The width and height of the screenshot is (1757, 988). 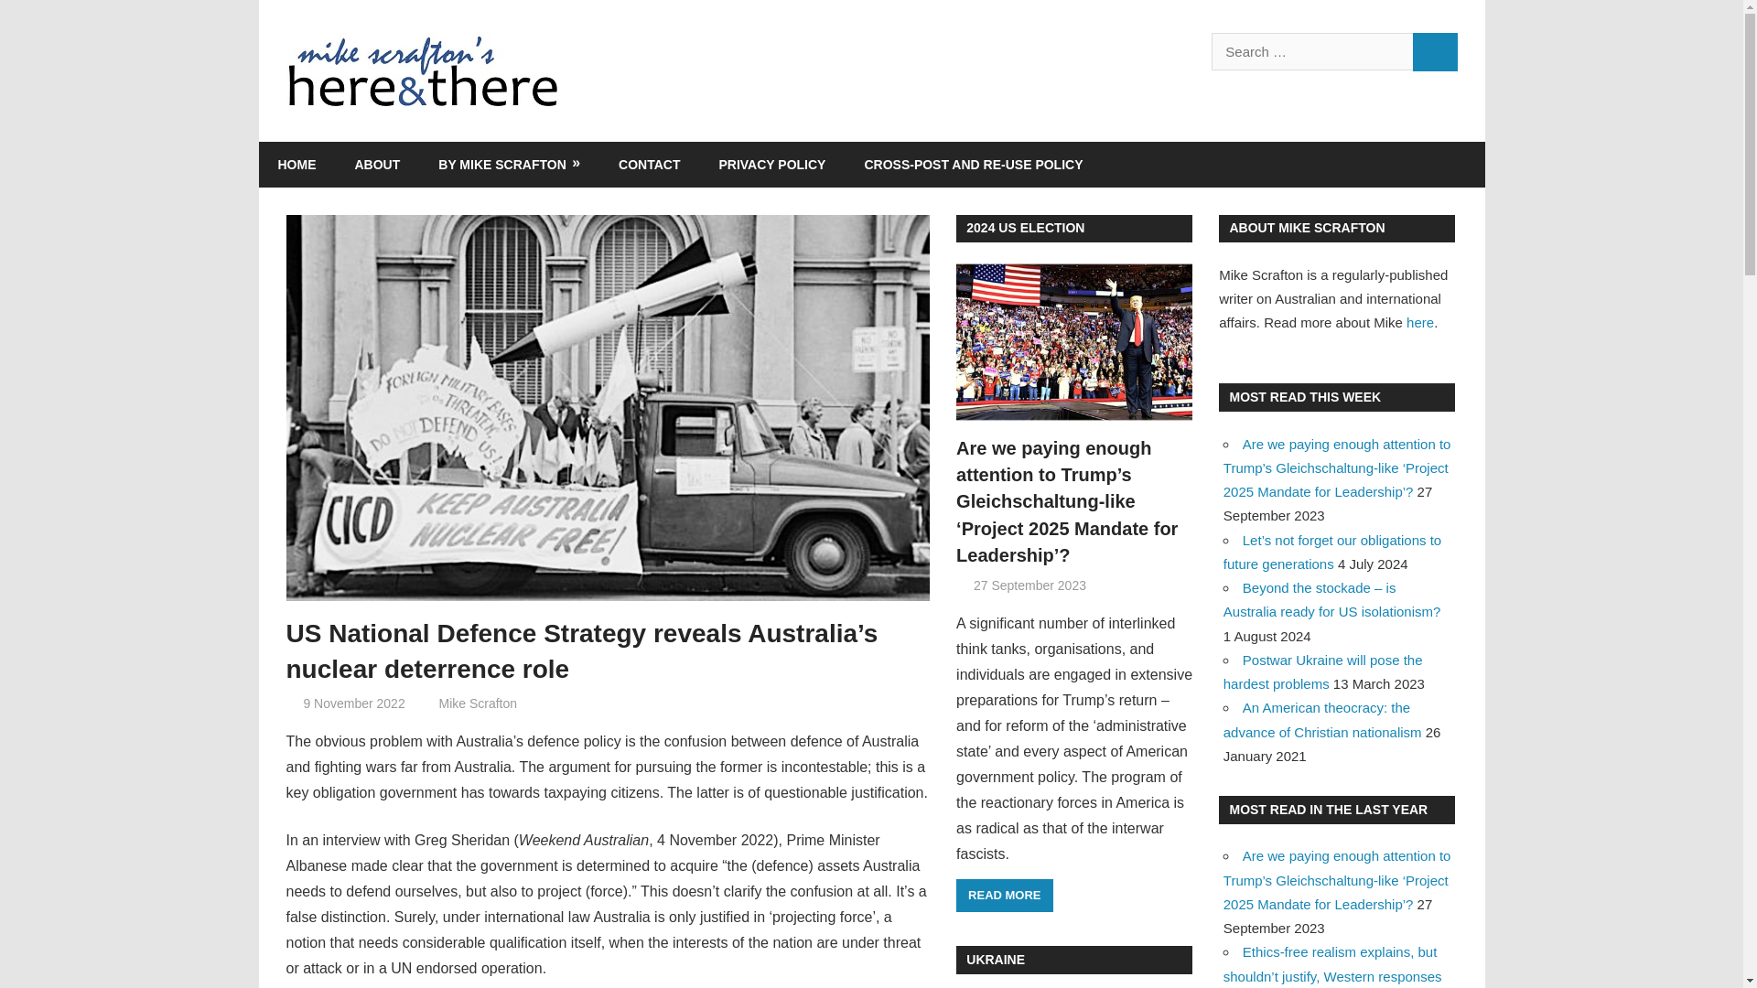 What do you see at coordinates (353, 703) in the screenshot?
I see `1:58 am` at bounding box center [353, 703].